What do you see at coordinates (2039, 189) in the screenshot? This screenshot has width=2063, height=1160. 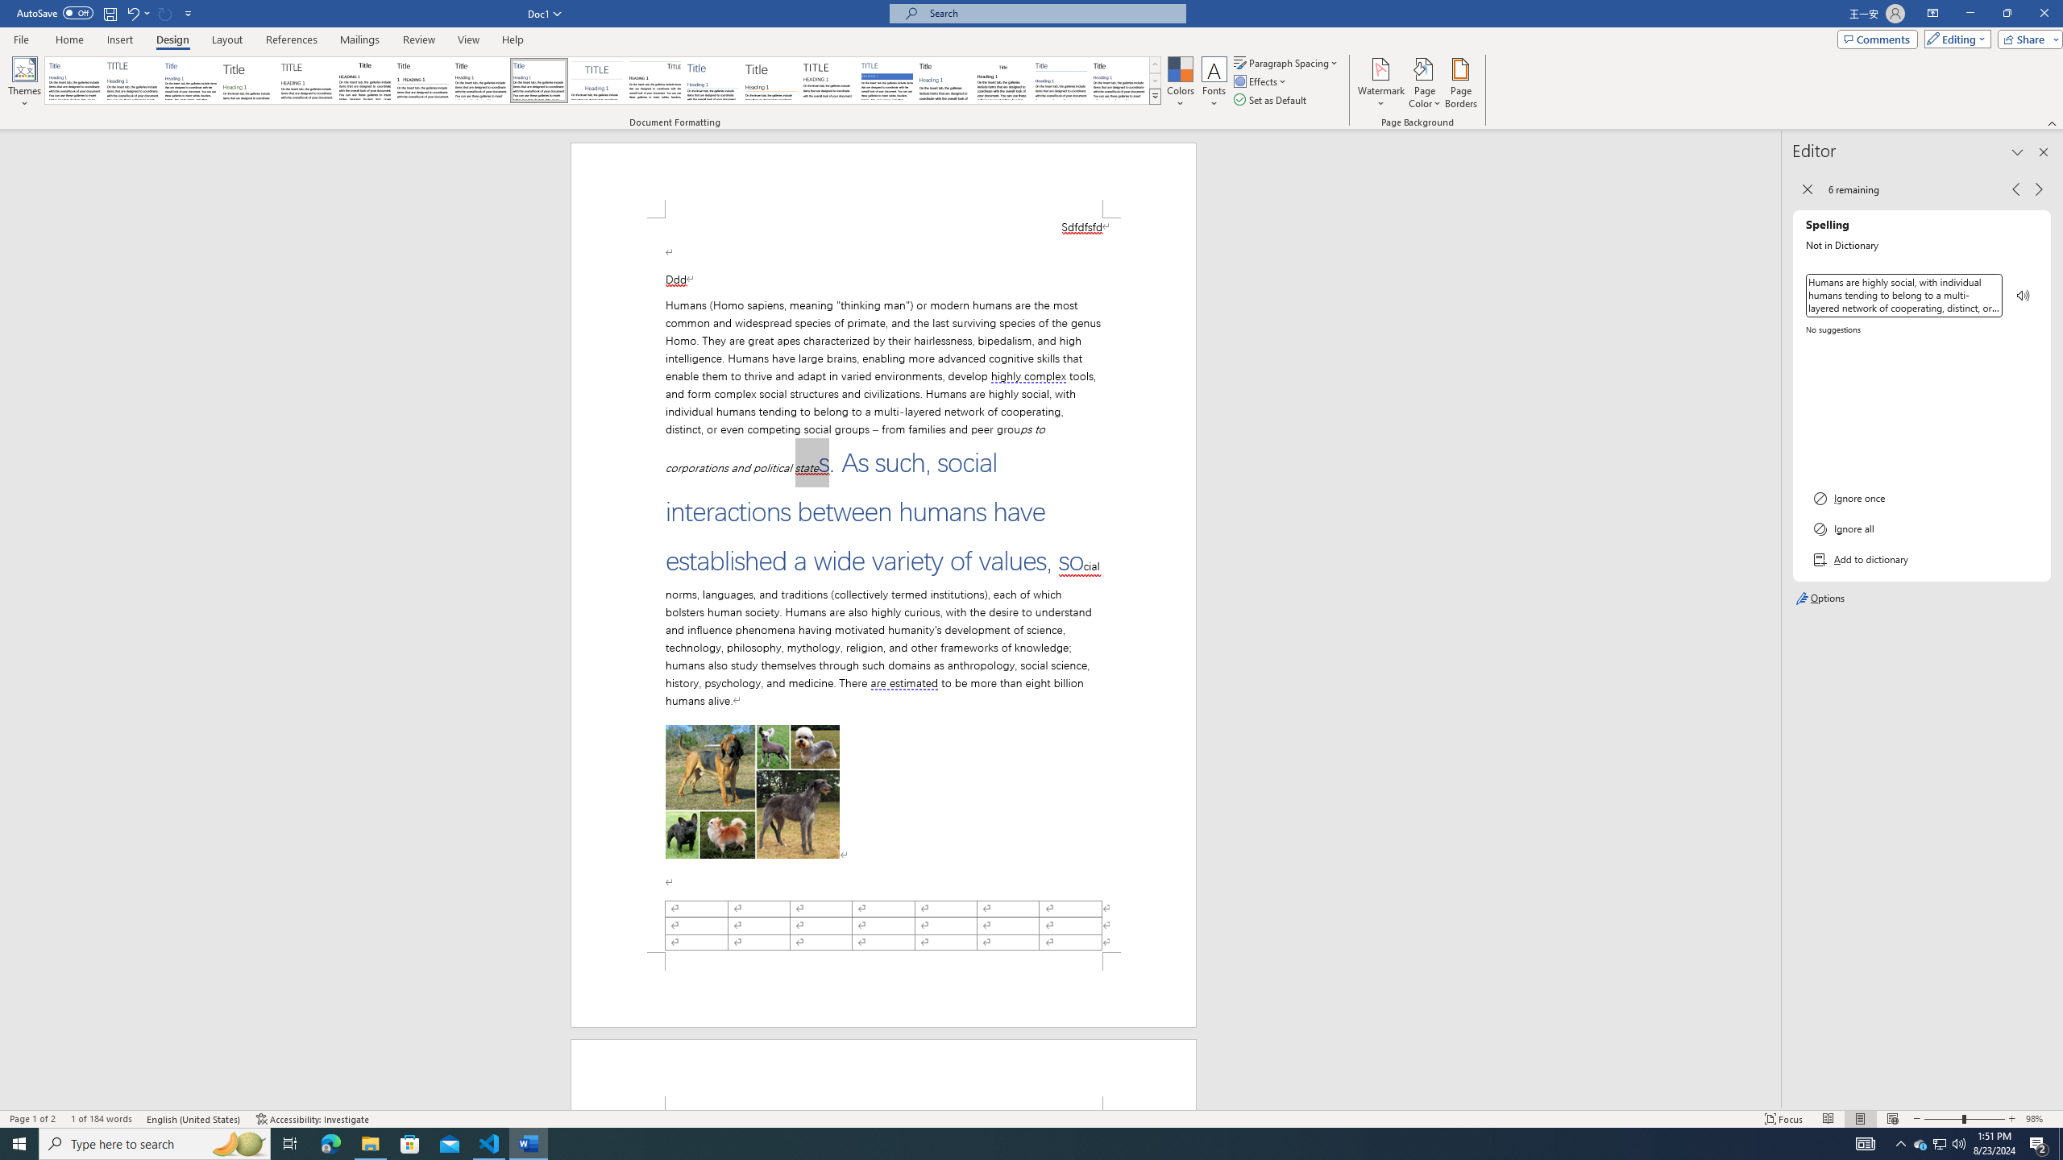 I see `Next Issue, 6 remaining` at bounding box center [2039, 189].